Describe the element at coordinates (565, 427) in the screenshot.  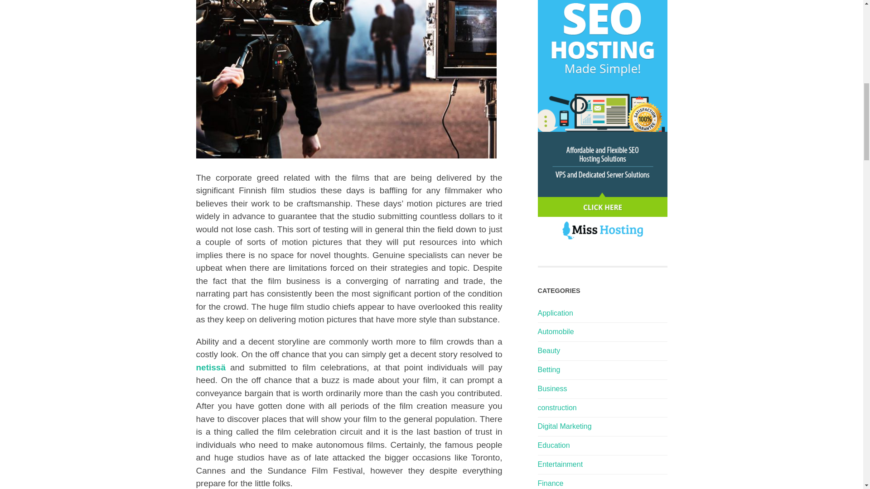
I see `Digital Marketing` at that location.